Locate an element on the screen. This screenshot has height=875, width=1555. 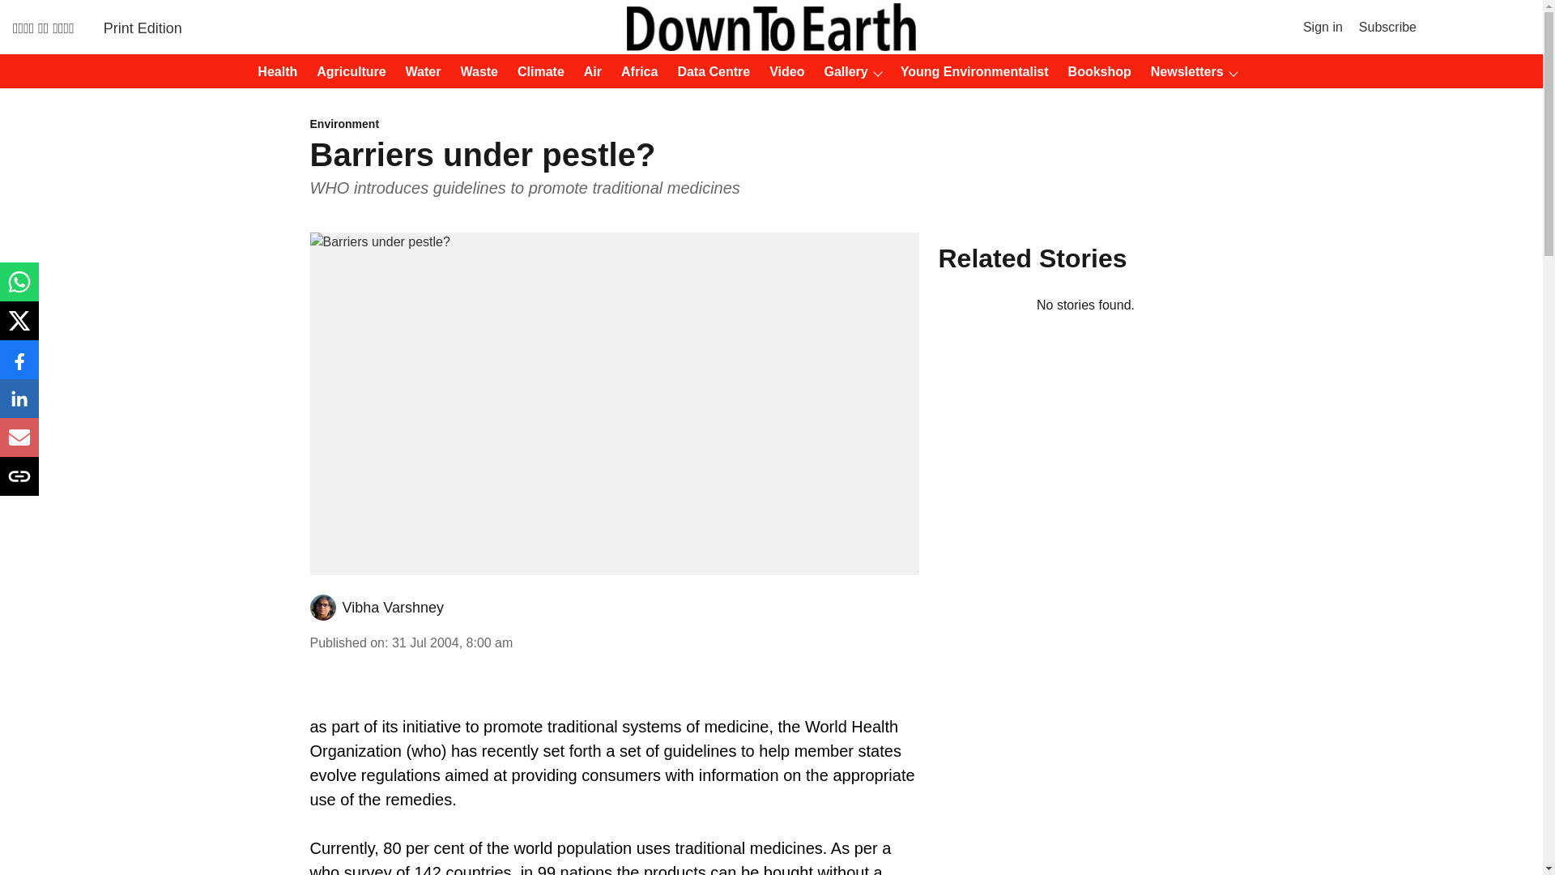
Waste is located at coordinates (474, 72).